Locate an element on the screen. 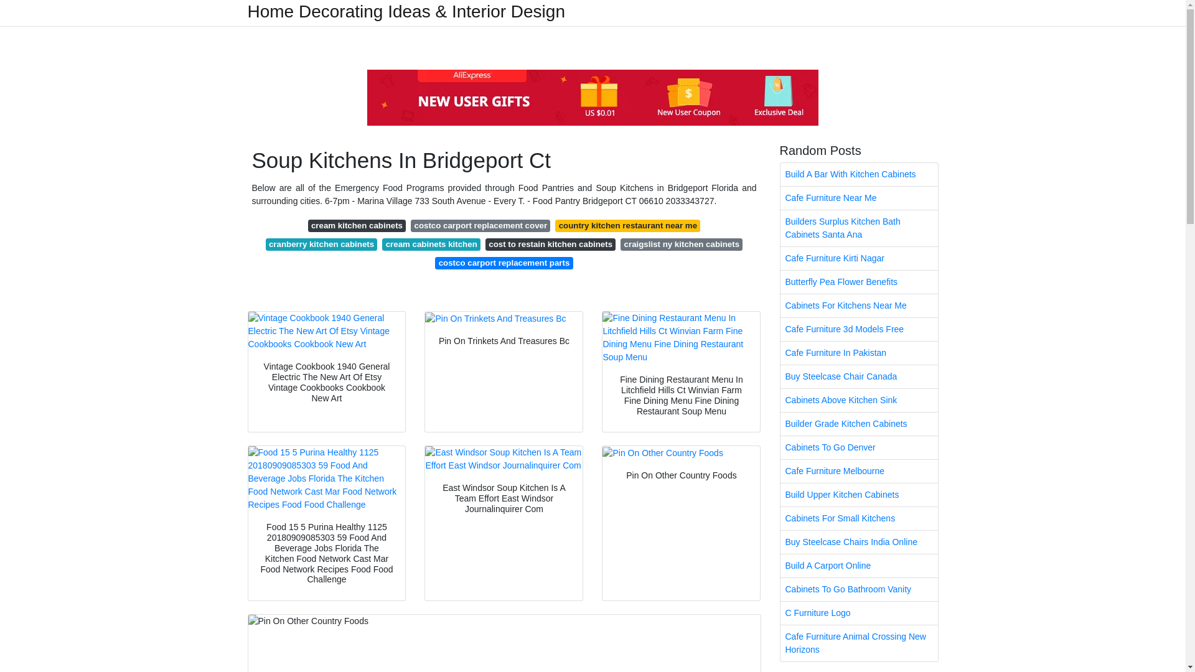  Build A Bar With Kitchen Cabinets is located at coordinates (859, 174).